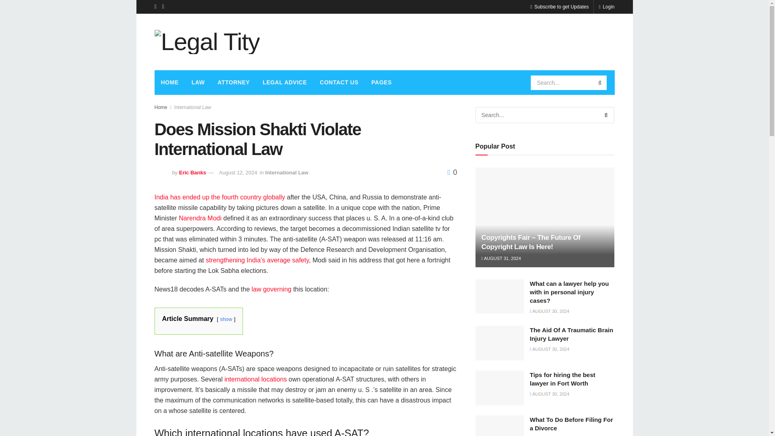 The width and height of the screenshot is (775, 436). I want to click on Subscribe to get Updates, so click(559, 6).